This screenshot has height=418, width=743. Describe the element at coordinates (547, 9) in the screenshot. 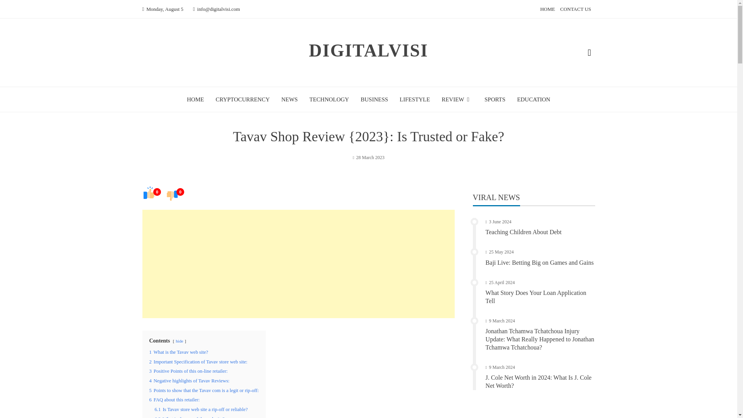

I see `HOME` at that location.